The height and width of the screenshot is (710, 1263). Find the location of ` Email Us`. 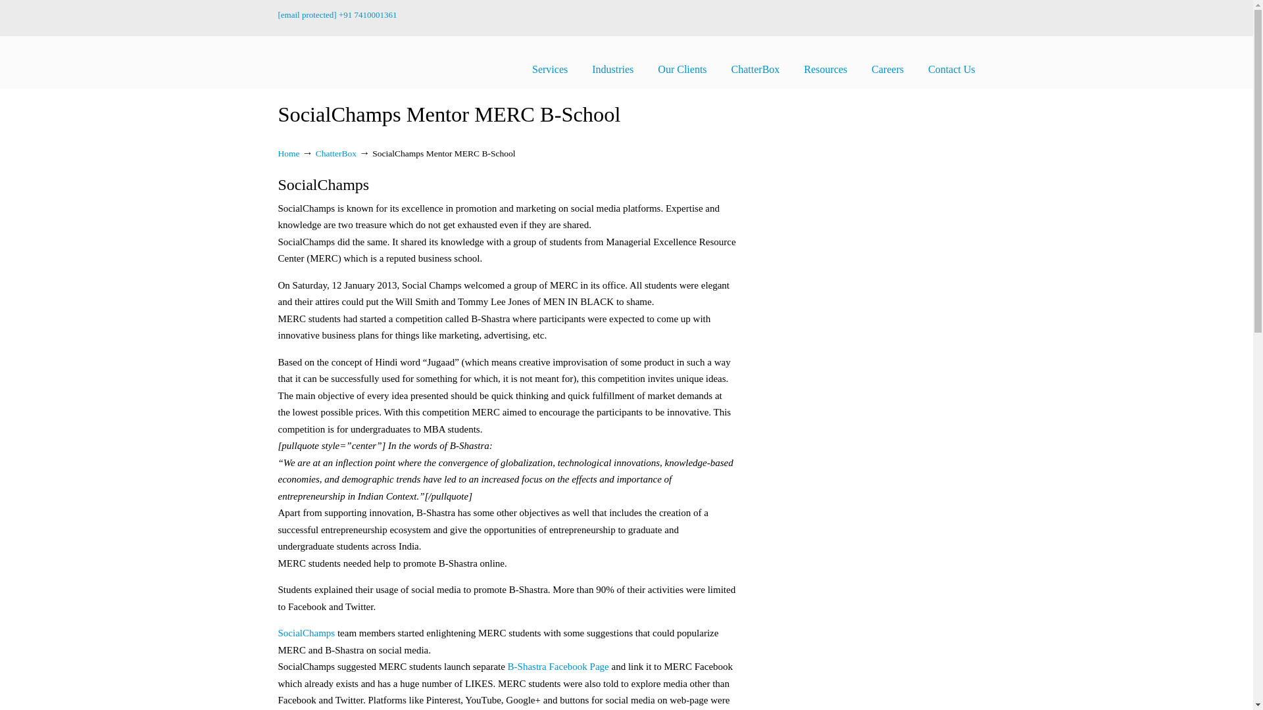

 Email Us is located at coordinates (307, 14).